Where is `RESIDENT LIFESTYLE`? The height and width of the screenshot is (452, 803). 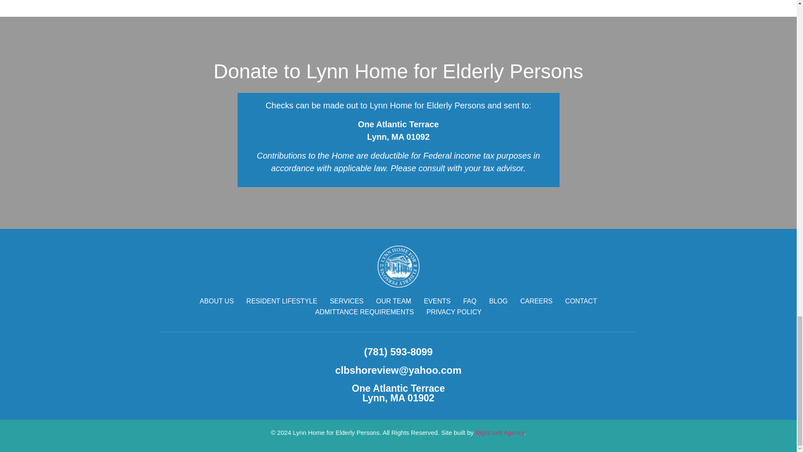 RESIDENT LIFESTYLE is located at coordinates (282, 301).